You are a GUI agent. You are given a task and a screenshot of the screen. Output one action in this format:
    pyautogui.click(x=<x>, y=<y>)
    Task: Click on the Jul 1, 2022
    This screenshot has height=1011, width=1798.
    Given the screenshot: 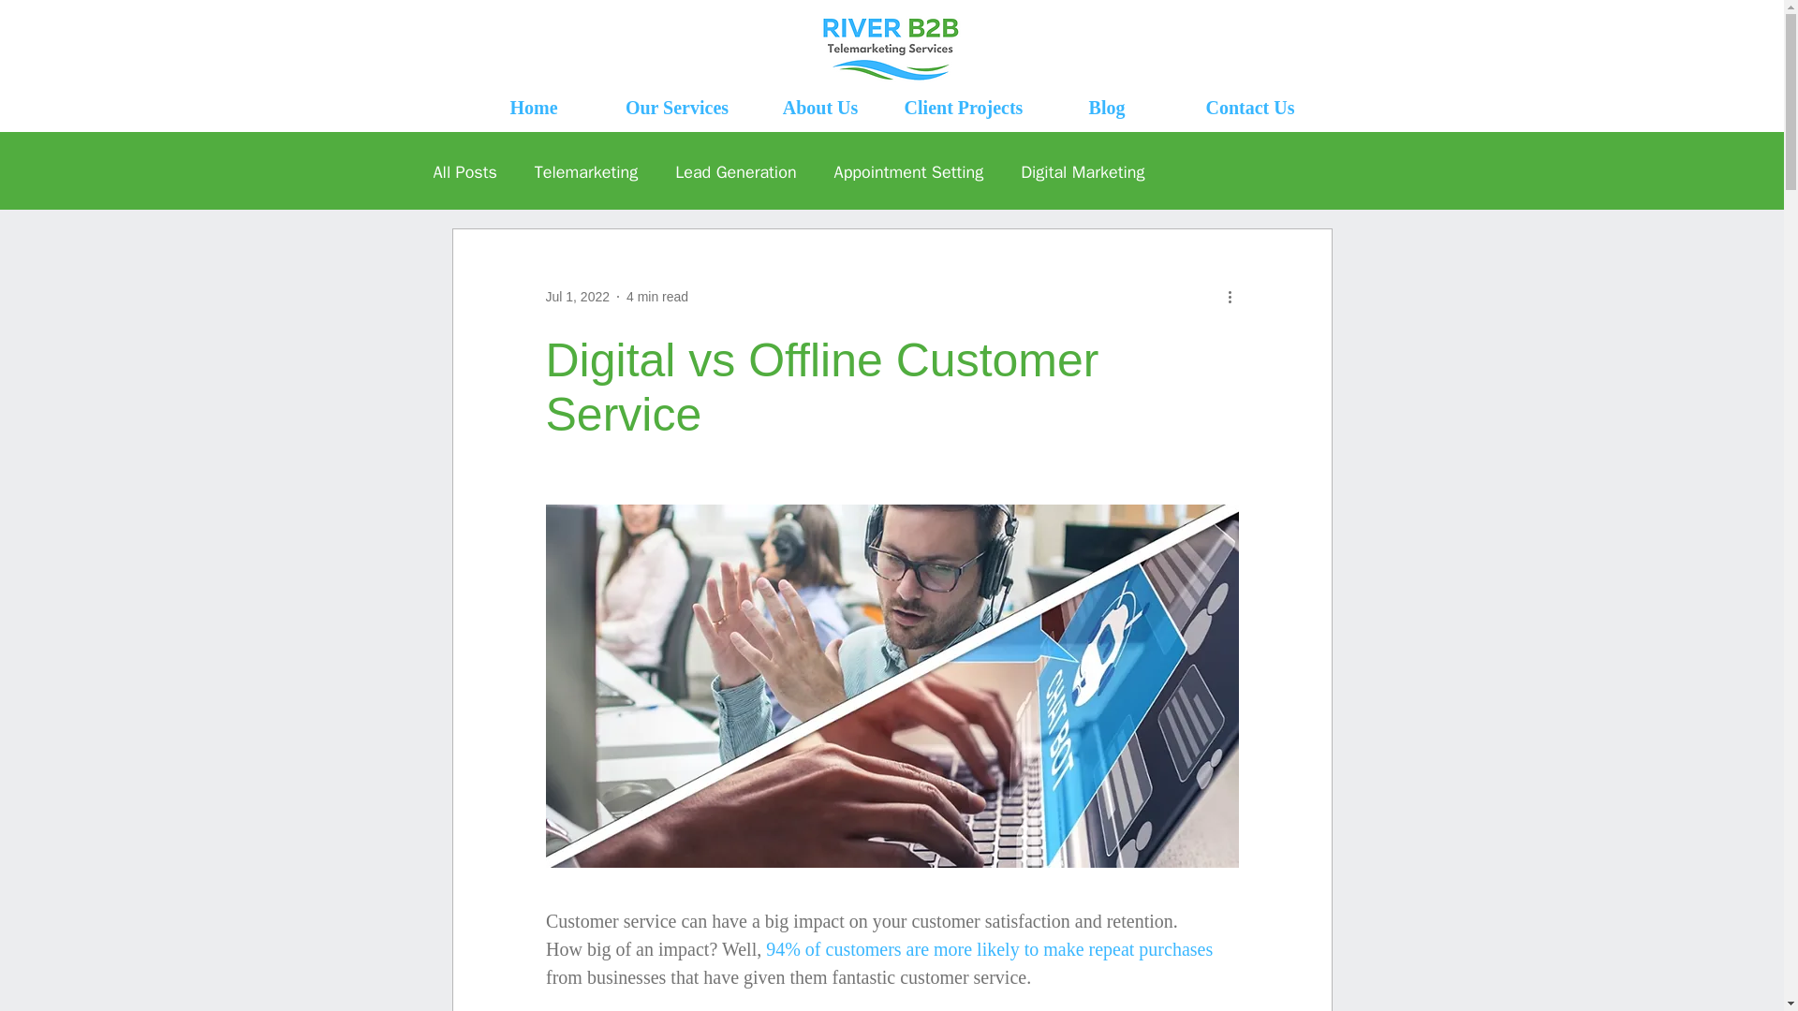 What is the action you would take?
    pyautogui.click(x=577, y=296)
    